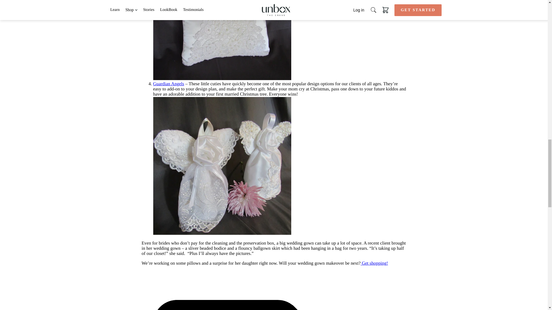 The image size is (552, 310). What do you see at coordinates (168, 84) in the screenshot?
I see `Guardian Angels` at bounding box center [168, 84].